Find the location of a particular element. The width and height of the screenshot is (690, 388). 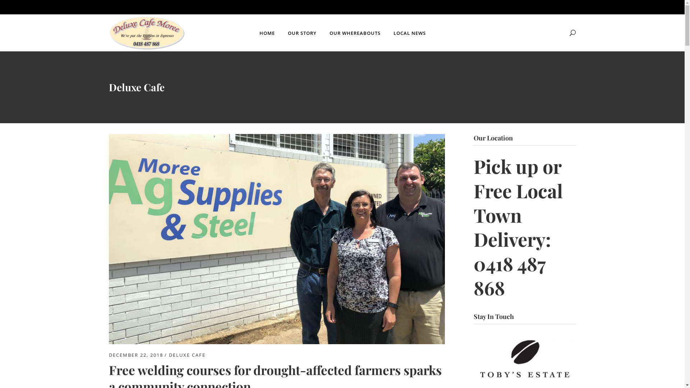

OUR WHEREABOUTS is located at coordinates (355, 33).